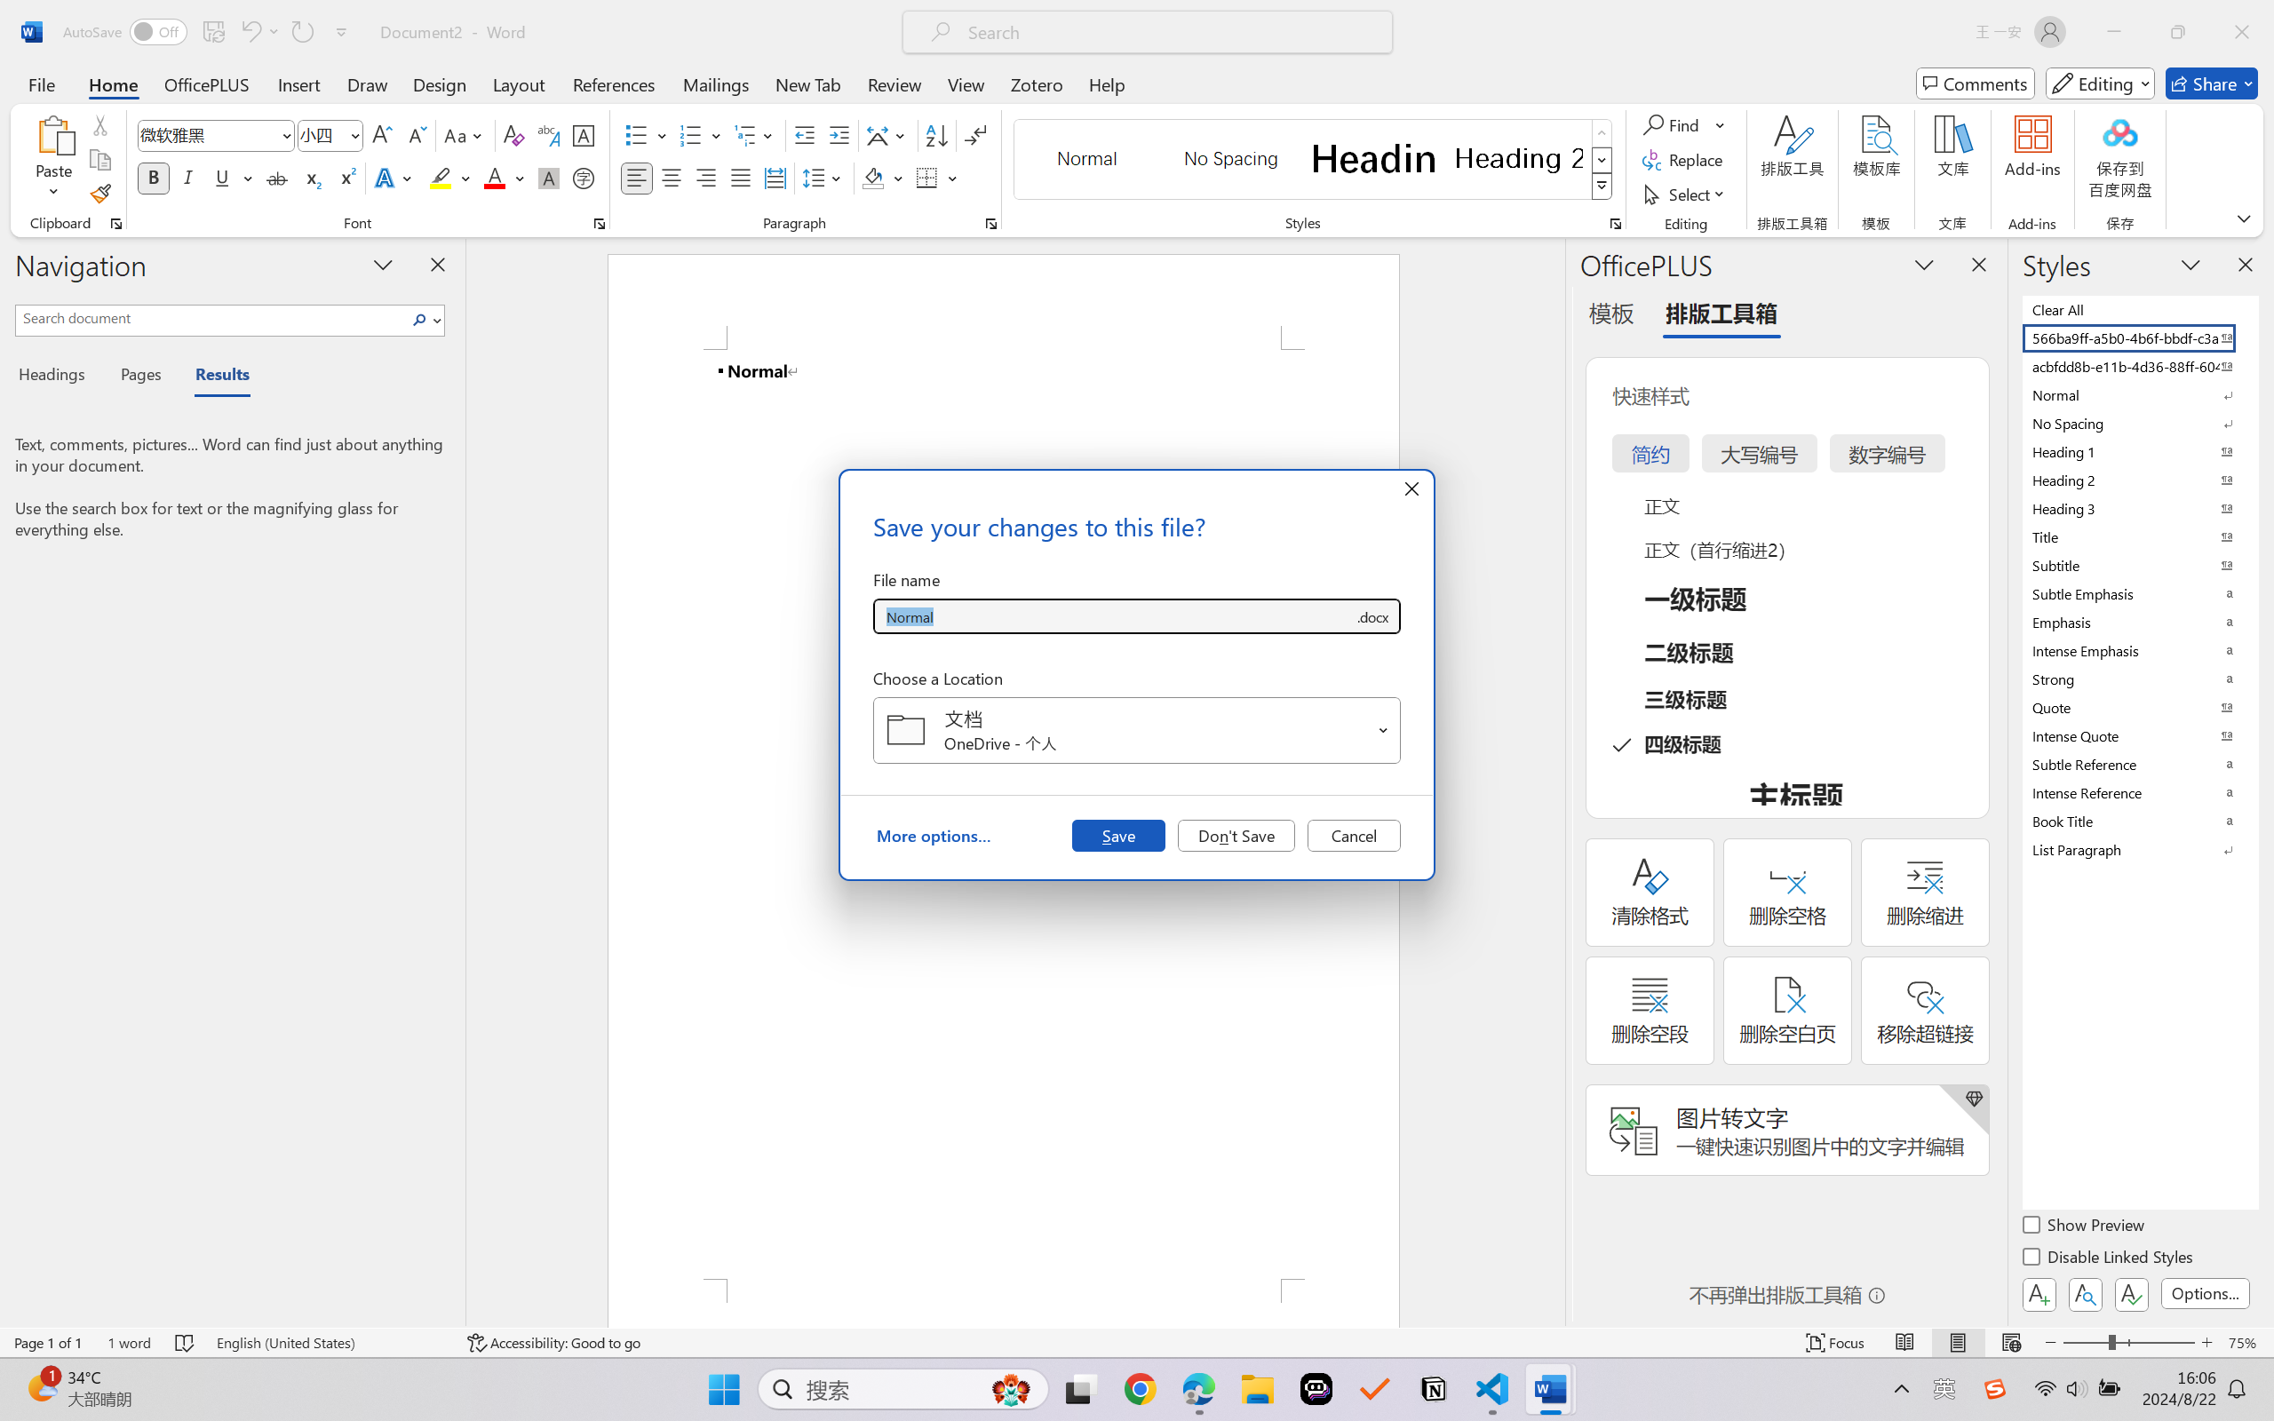 The width and height of the screenshot is (2274, 1421). What do you see at coordinates (839, 135) in the screenshot?
I see `Increase Indent` at bounding box center [839, 135].